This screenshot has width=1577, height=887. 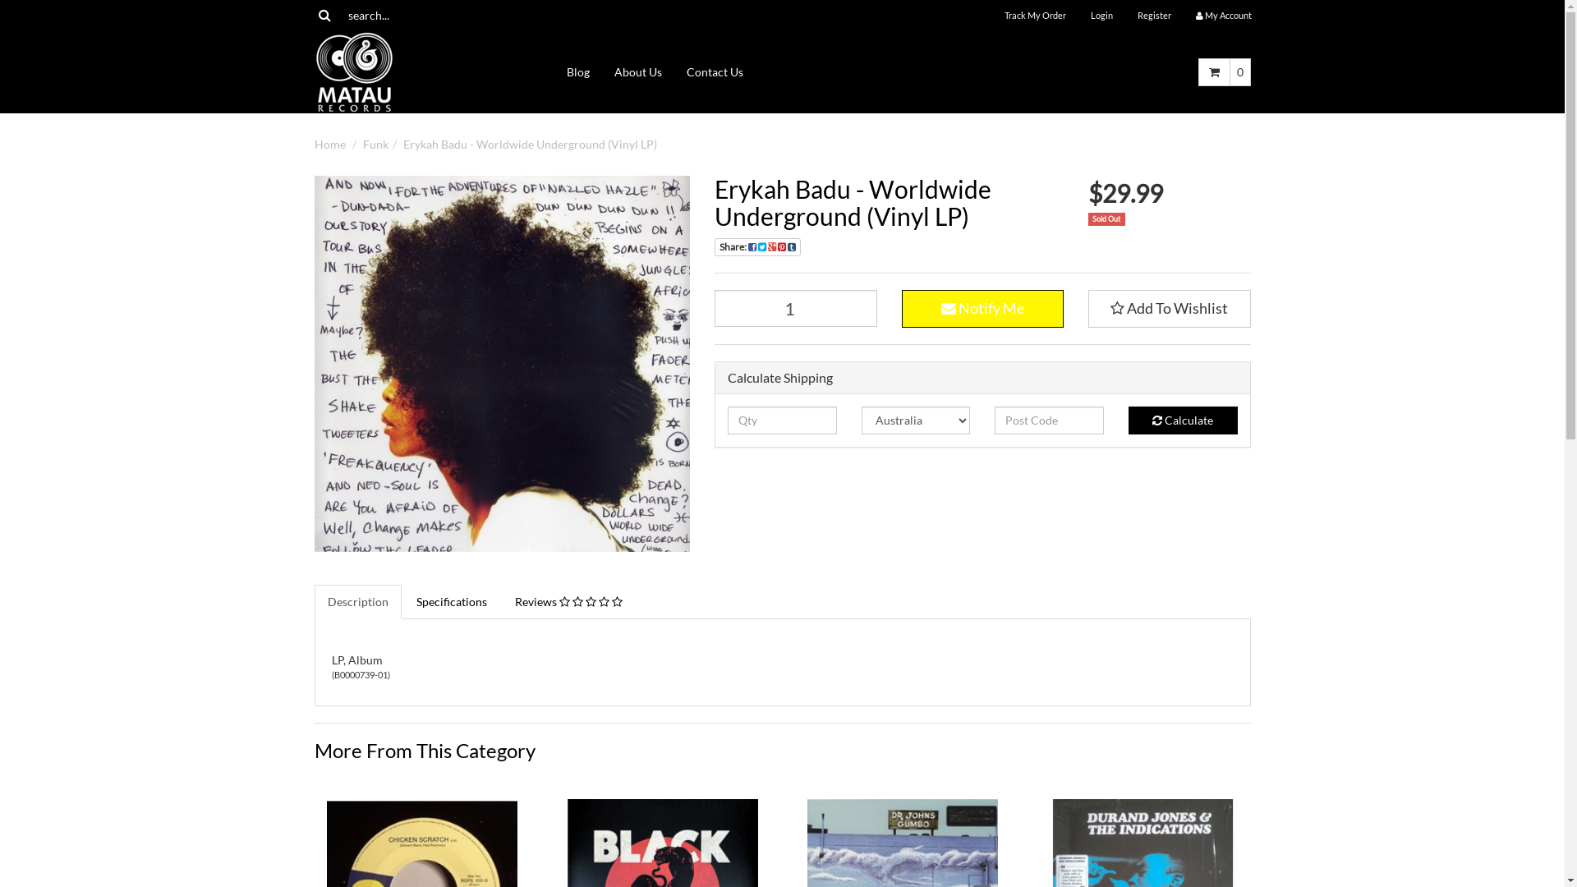 What do you see at coordinates (1223, 16) in the screenshot?
I see `My Account` at bounding box center [1223, 16].